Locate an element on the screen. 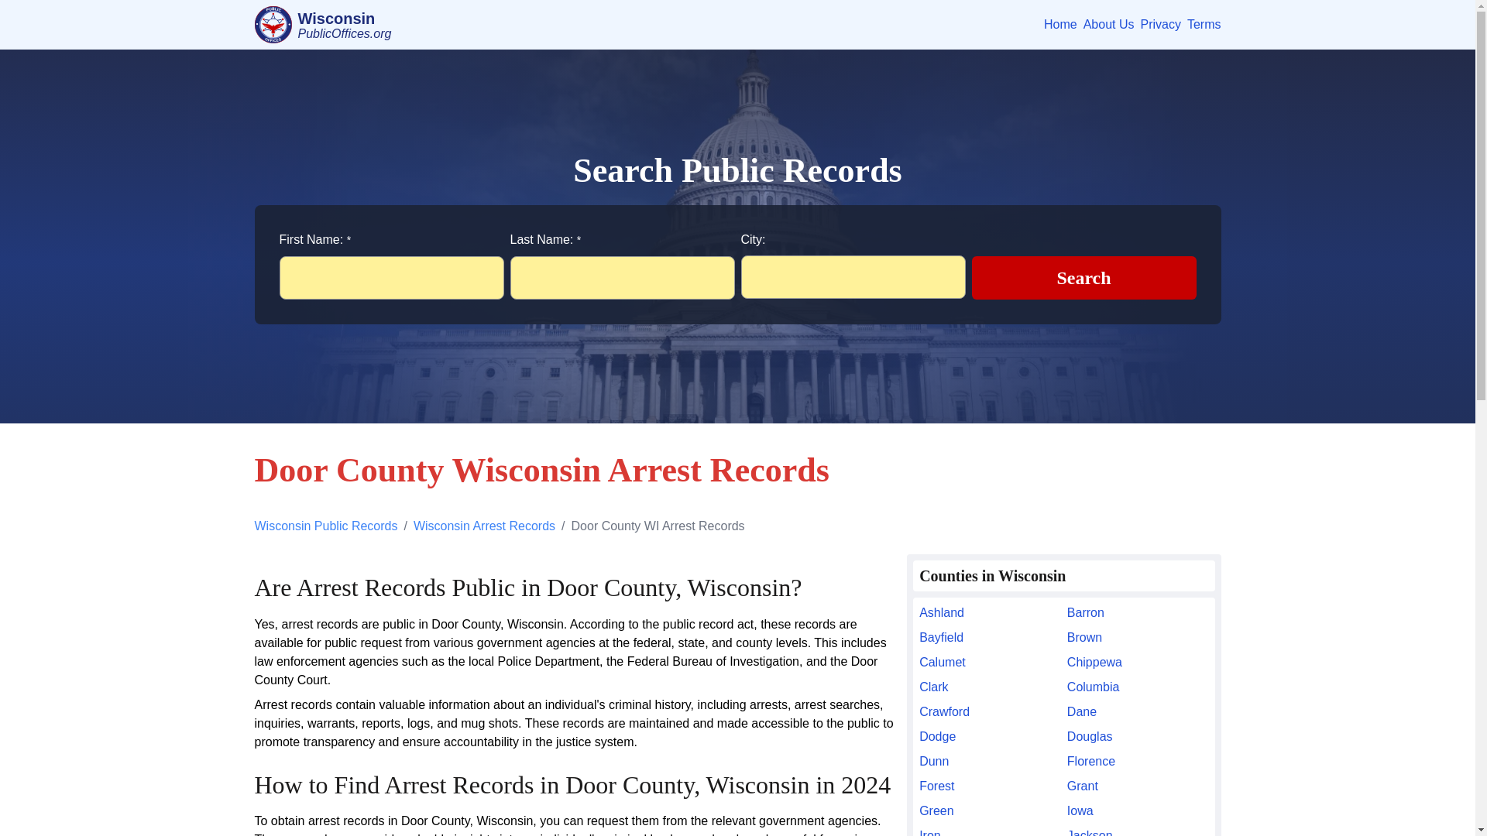 This screenshot has width=1487, height=836. Ashland is located at coordinates (990, 612).